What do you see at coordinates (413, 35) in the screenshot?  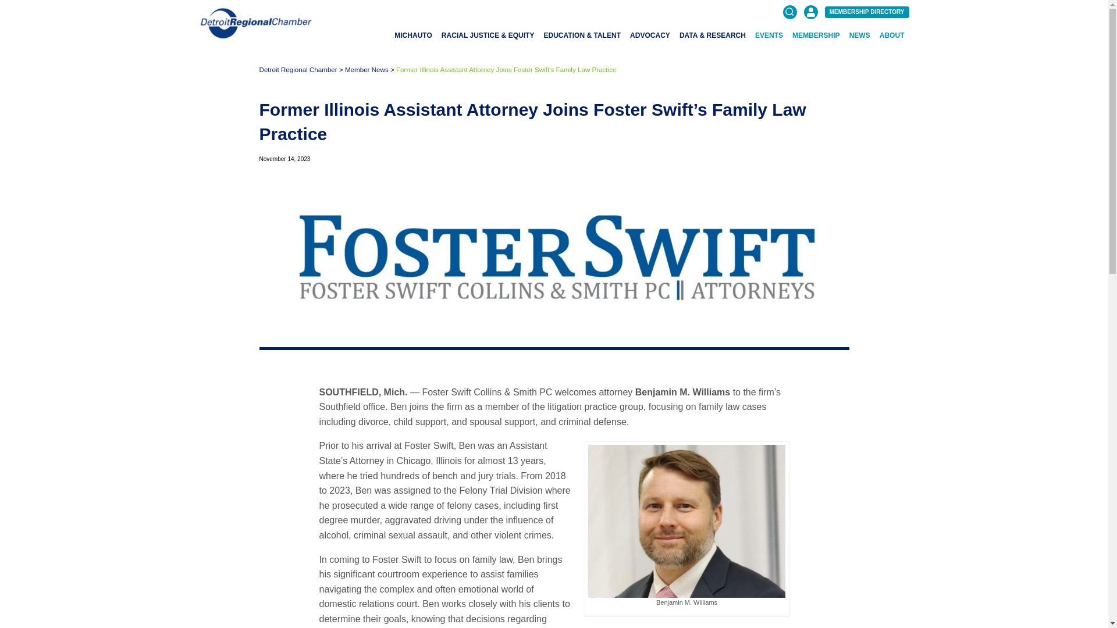 I see `MICHAUTO` at bounding box center [413, 35].